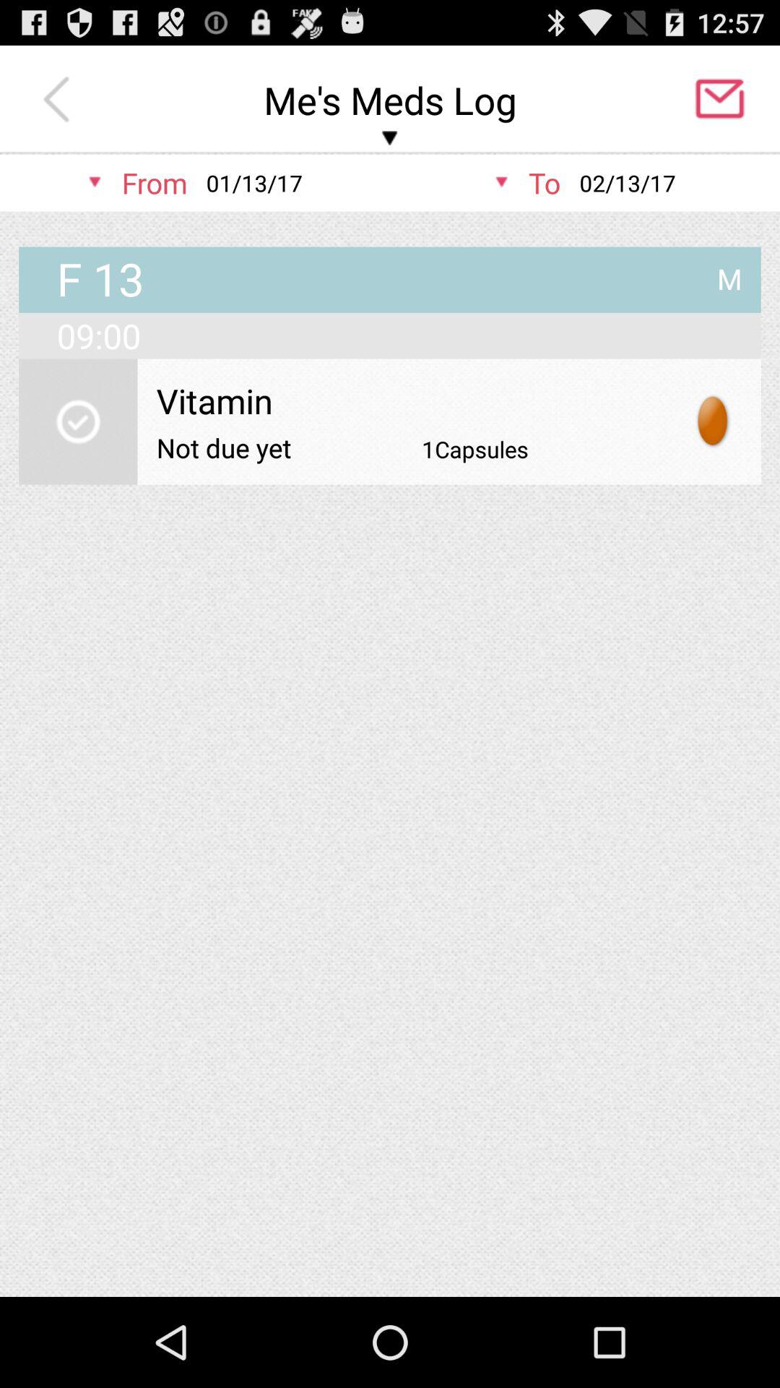 The height and width of the screenshot is (1388, 780). I want to click on turn on the icon above not due yet, so click(411, 400).